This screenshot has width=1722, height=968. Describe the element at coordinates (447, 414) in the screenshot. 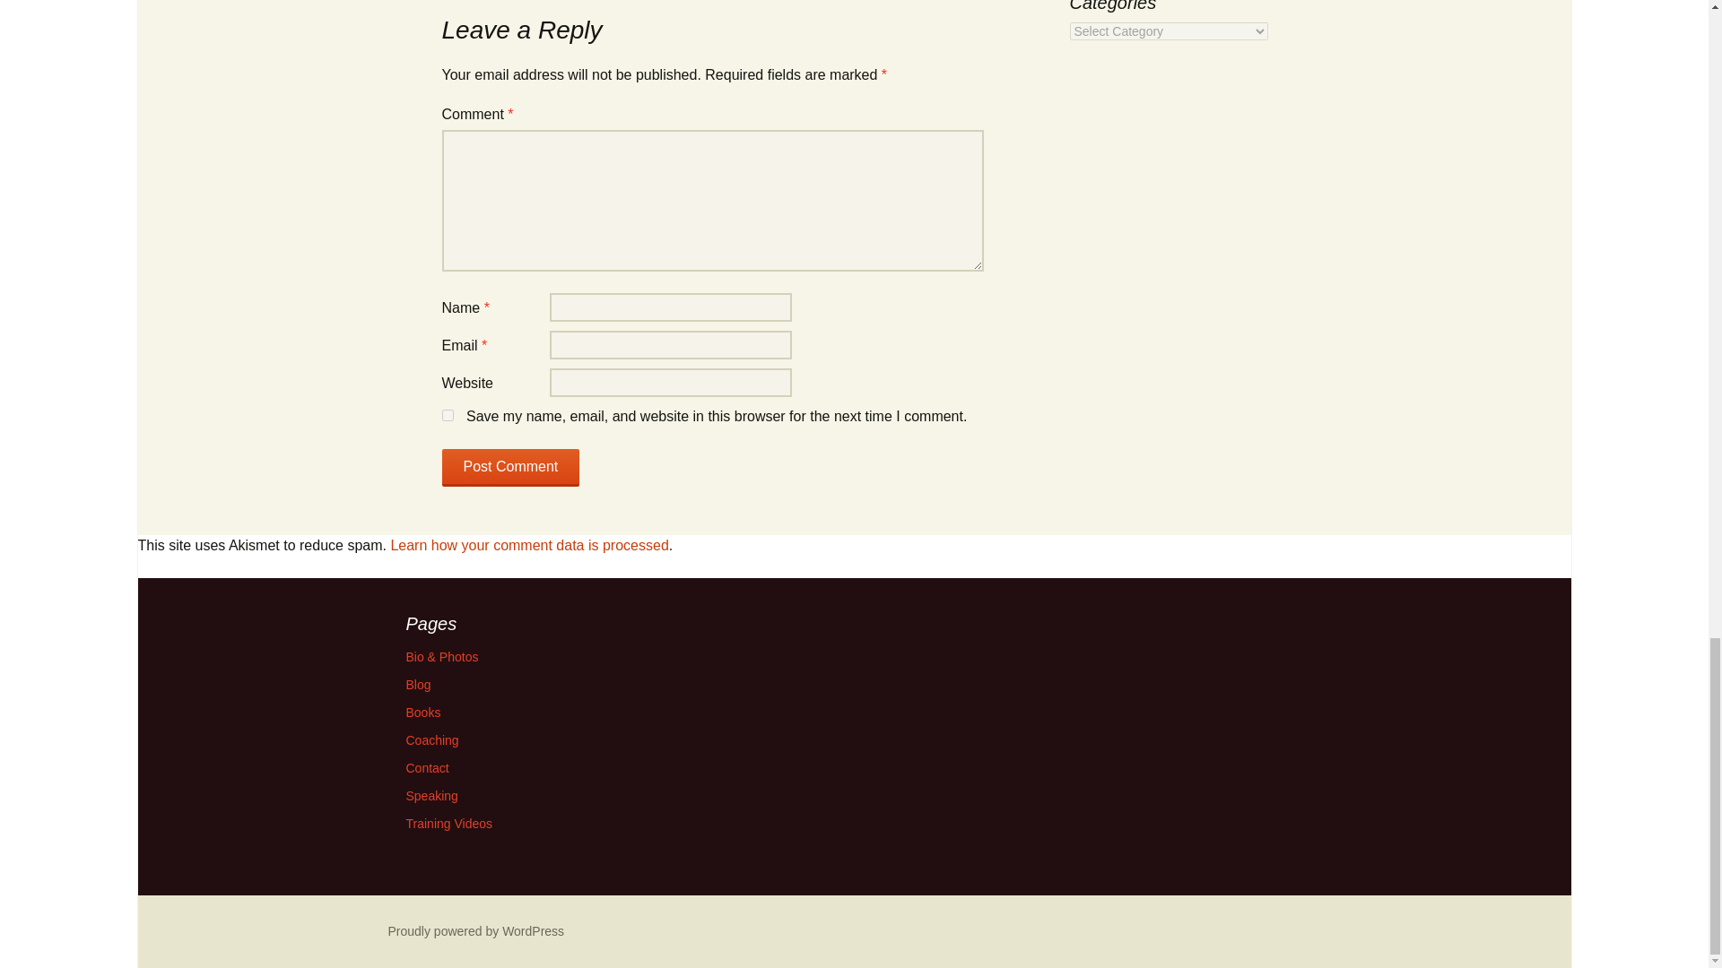

I see `yes` at that location.